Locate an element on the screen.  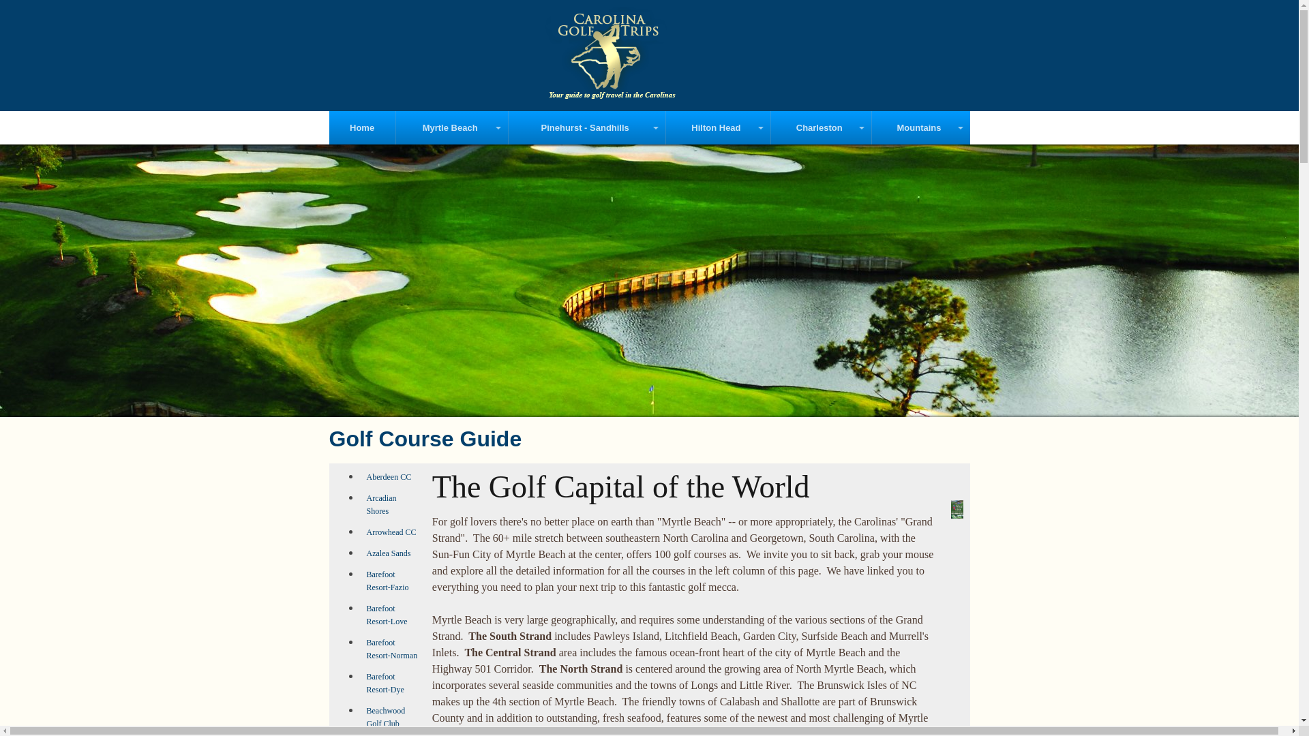
Barefoot Resort-Fazio is located at coordinates (387, 581).